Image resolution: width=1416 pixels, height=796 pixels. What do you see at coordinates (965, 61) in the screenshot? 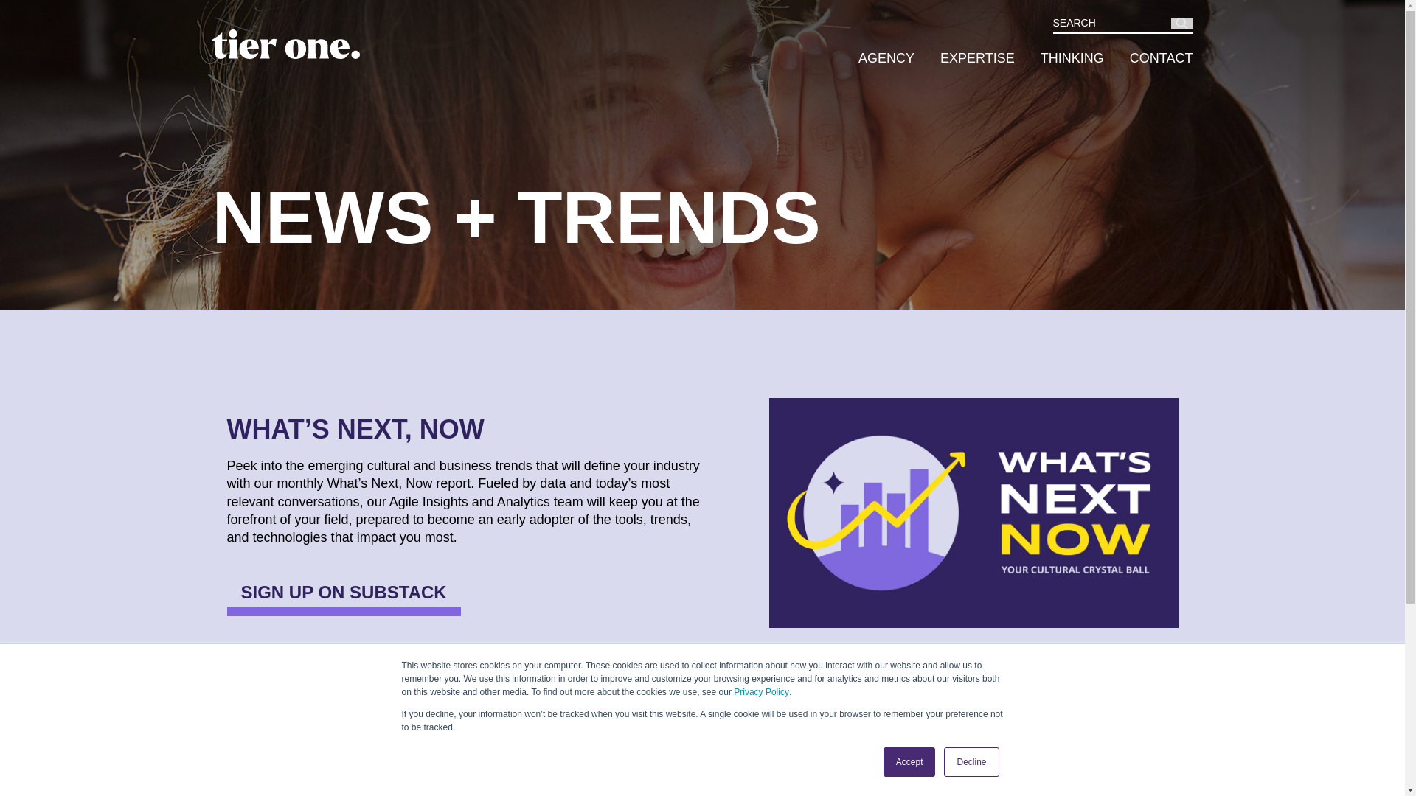
I see `EXPERTISE` at bounding box center [965, 61].